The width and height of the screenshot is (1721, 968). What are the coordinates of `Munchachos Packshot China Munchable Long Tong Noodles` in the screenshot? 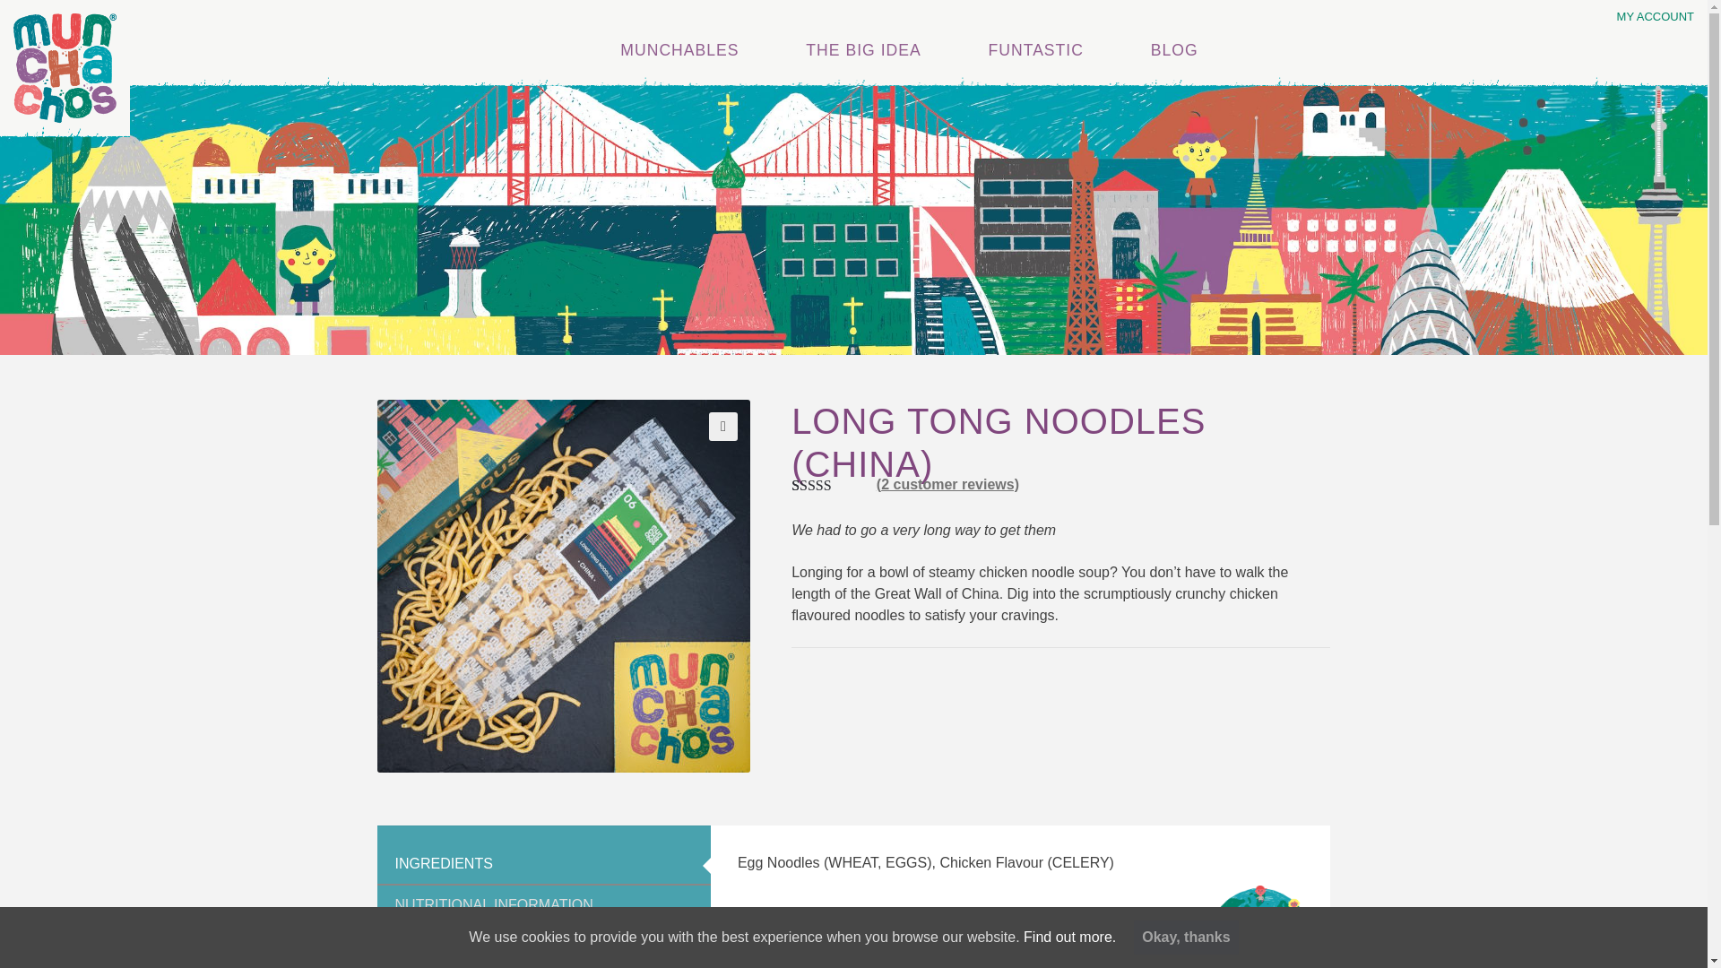 It's located at (563, 586).